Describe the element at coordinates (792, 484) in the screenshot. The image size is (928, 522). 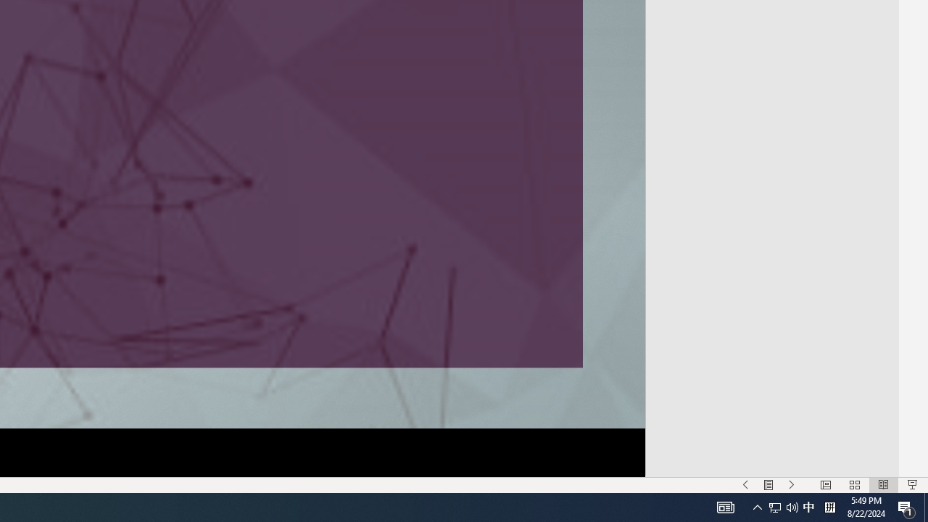
I see `Slide Show Next On` at that location.